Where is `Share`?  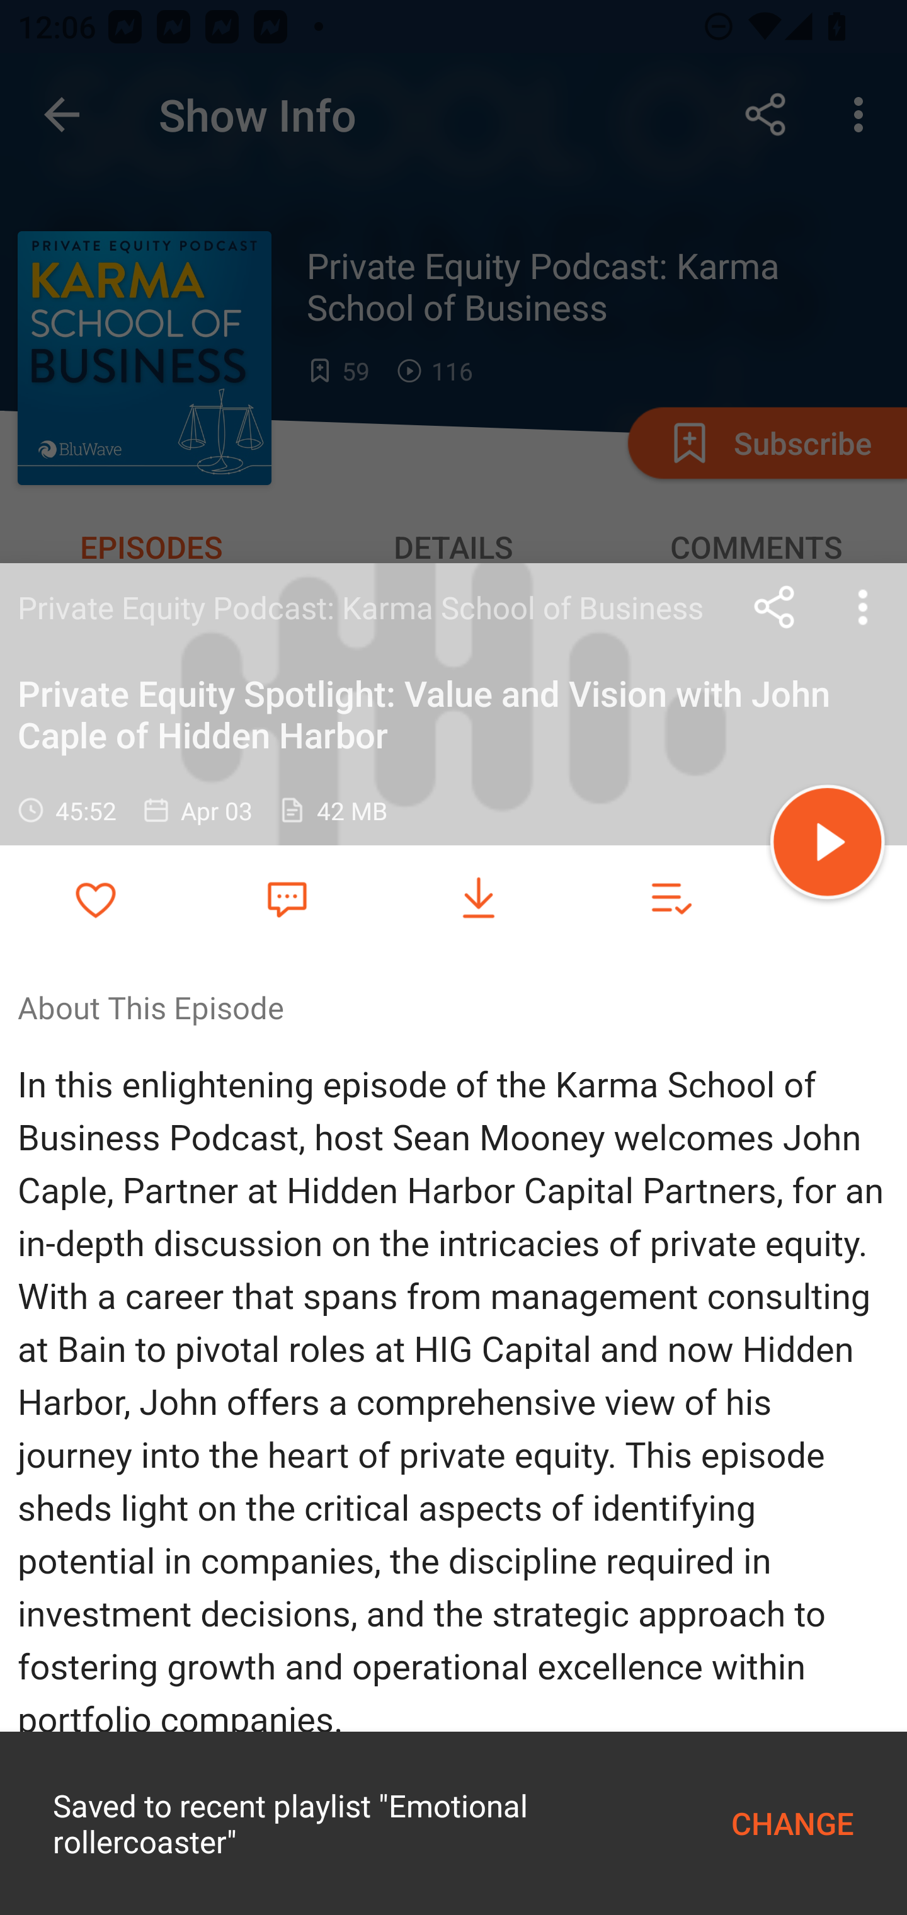 Share is located at coordinates (775, 607).